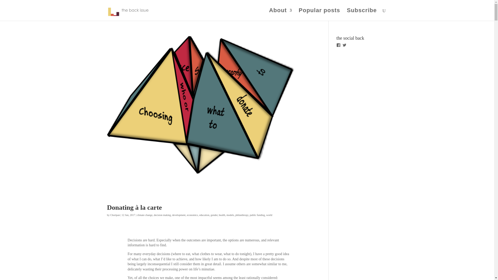 This screenshot has width=498, height=280. I want to click on economics, so click(192, 215).